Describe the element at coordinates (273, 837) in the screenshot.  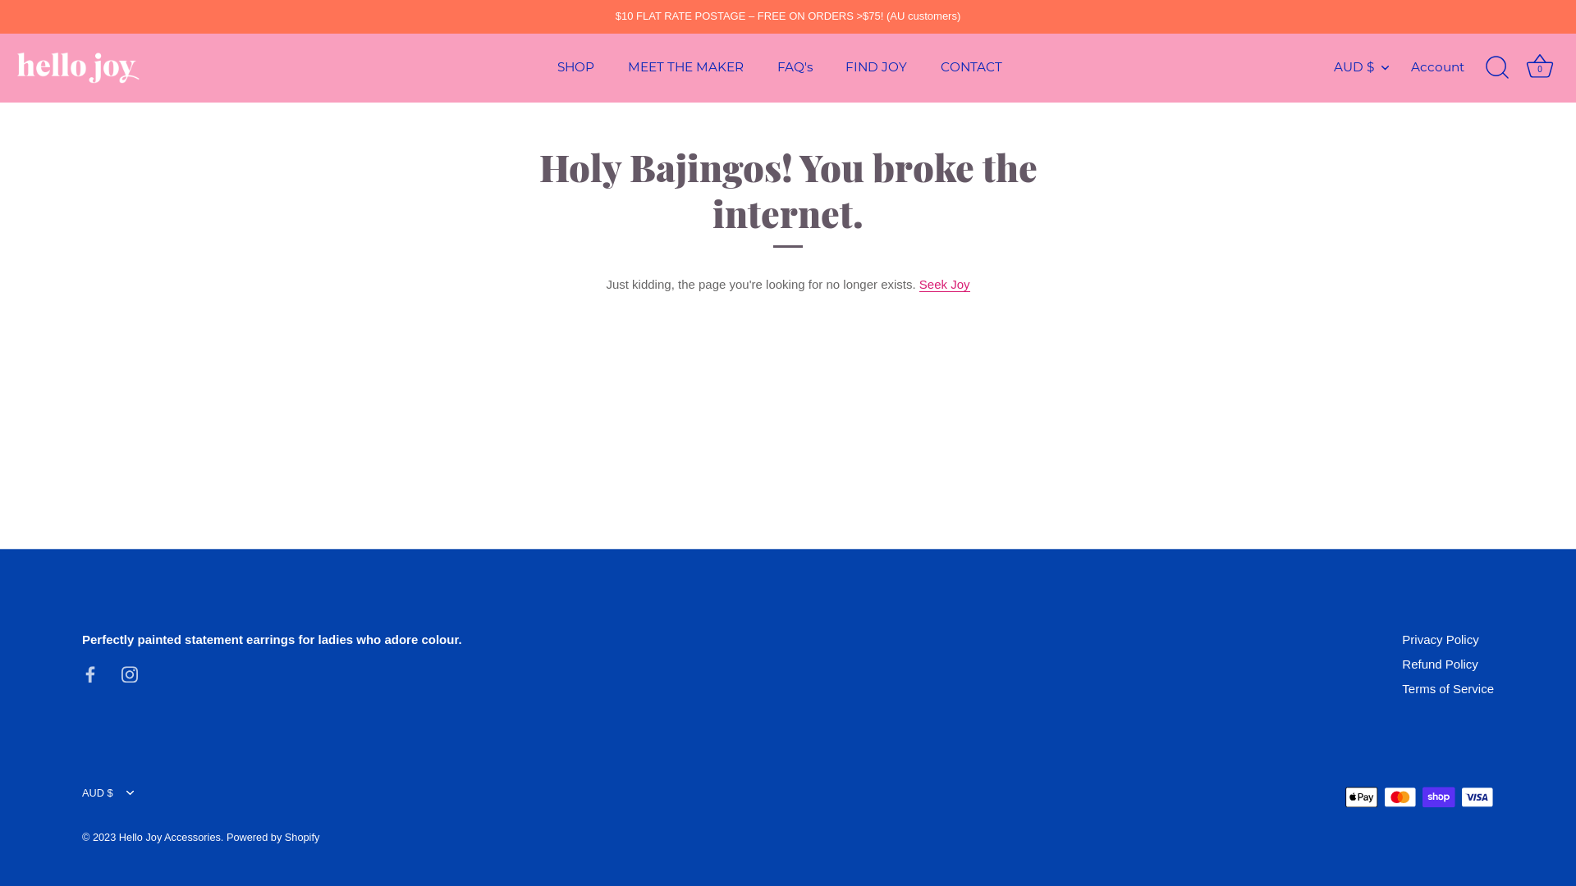
I see `Powered by Shopify` at that location.